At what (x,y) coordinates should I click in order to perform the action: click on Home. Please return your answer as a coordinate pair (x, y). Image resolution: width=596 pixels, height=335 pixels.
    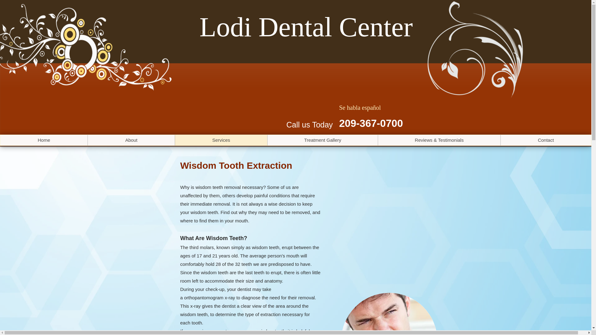
    Looking at the image, I should click on (44, 140).